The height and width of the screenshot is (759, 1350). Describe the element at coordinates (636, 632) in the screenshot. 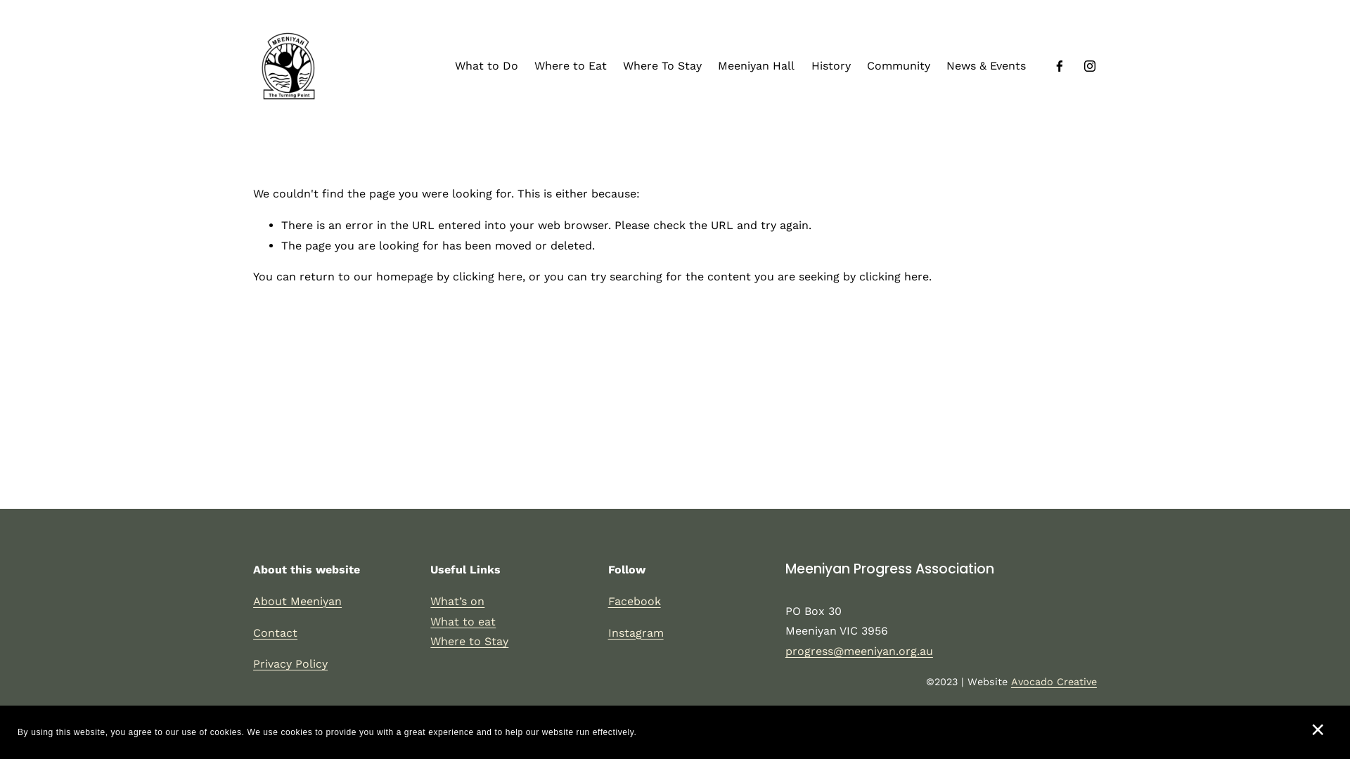

I see `Instagram` at that location.